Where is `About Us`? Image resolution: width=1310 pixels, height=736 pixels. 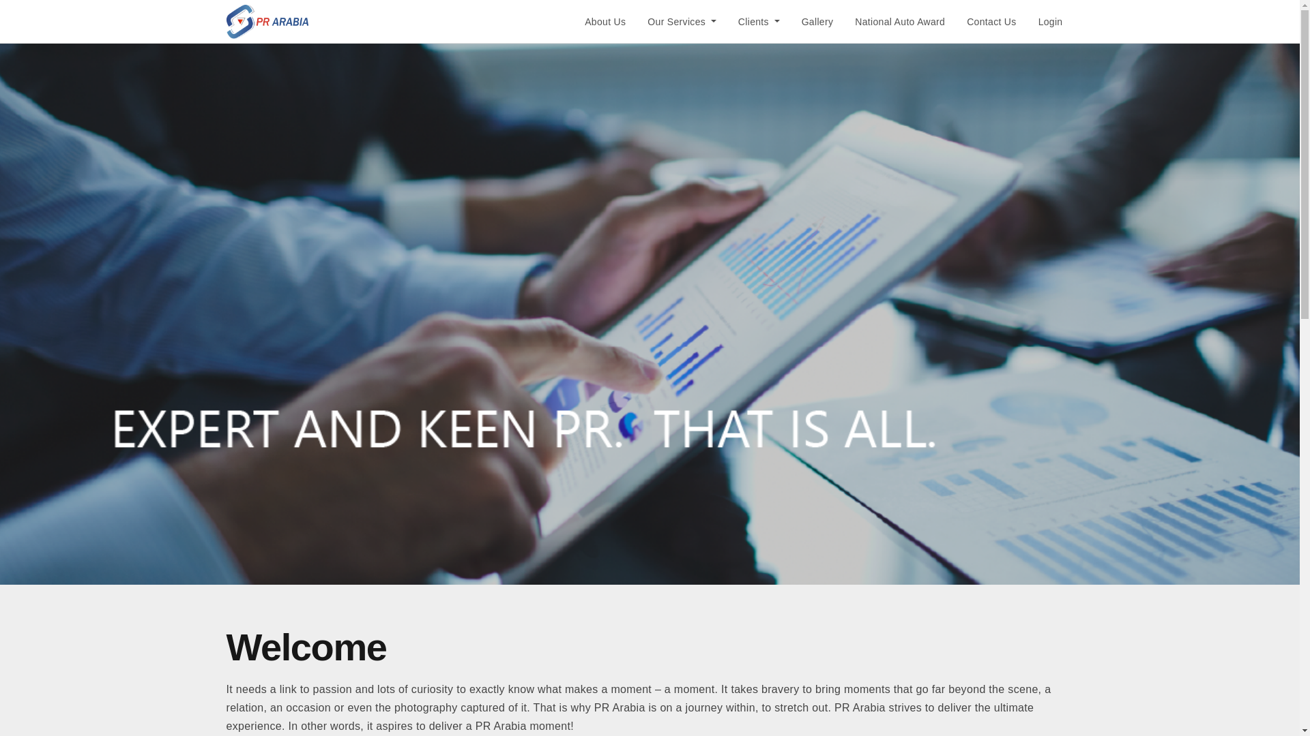
About Us is located at coordinates (605, 21).